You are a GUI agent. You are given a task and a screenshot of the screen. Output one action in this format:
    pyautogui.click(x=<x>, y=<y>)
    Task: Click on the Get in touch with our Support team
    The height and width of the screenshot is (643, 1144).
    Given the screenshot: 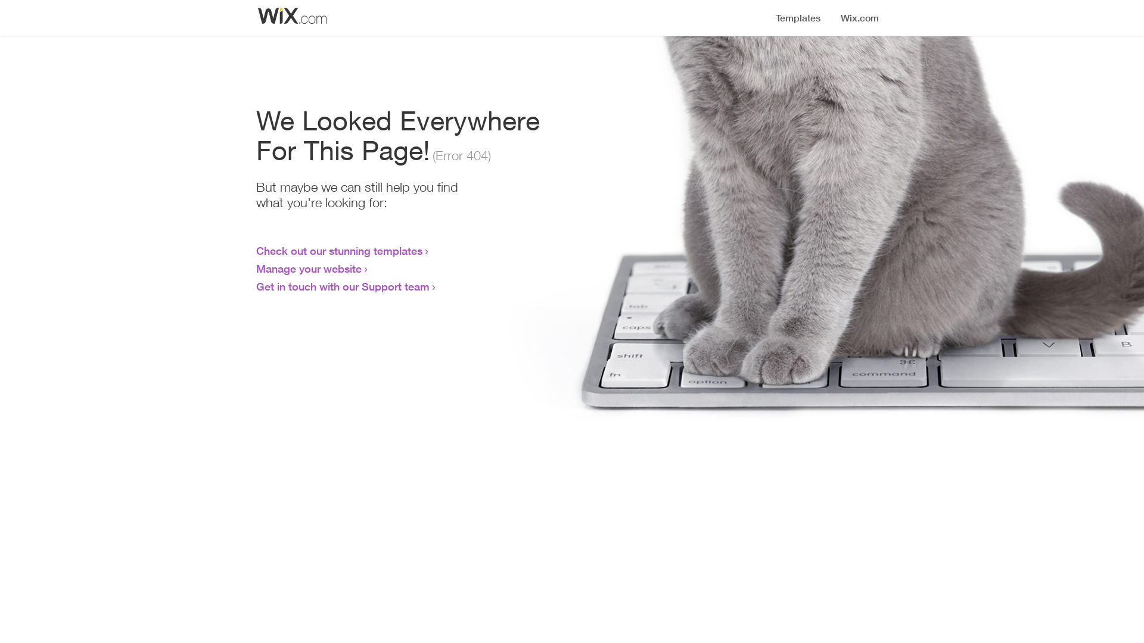 What is the action you would take?
    pyautogui.click(x=343, y=286)
    